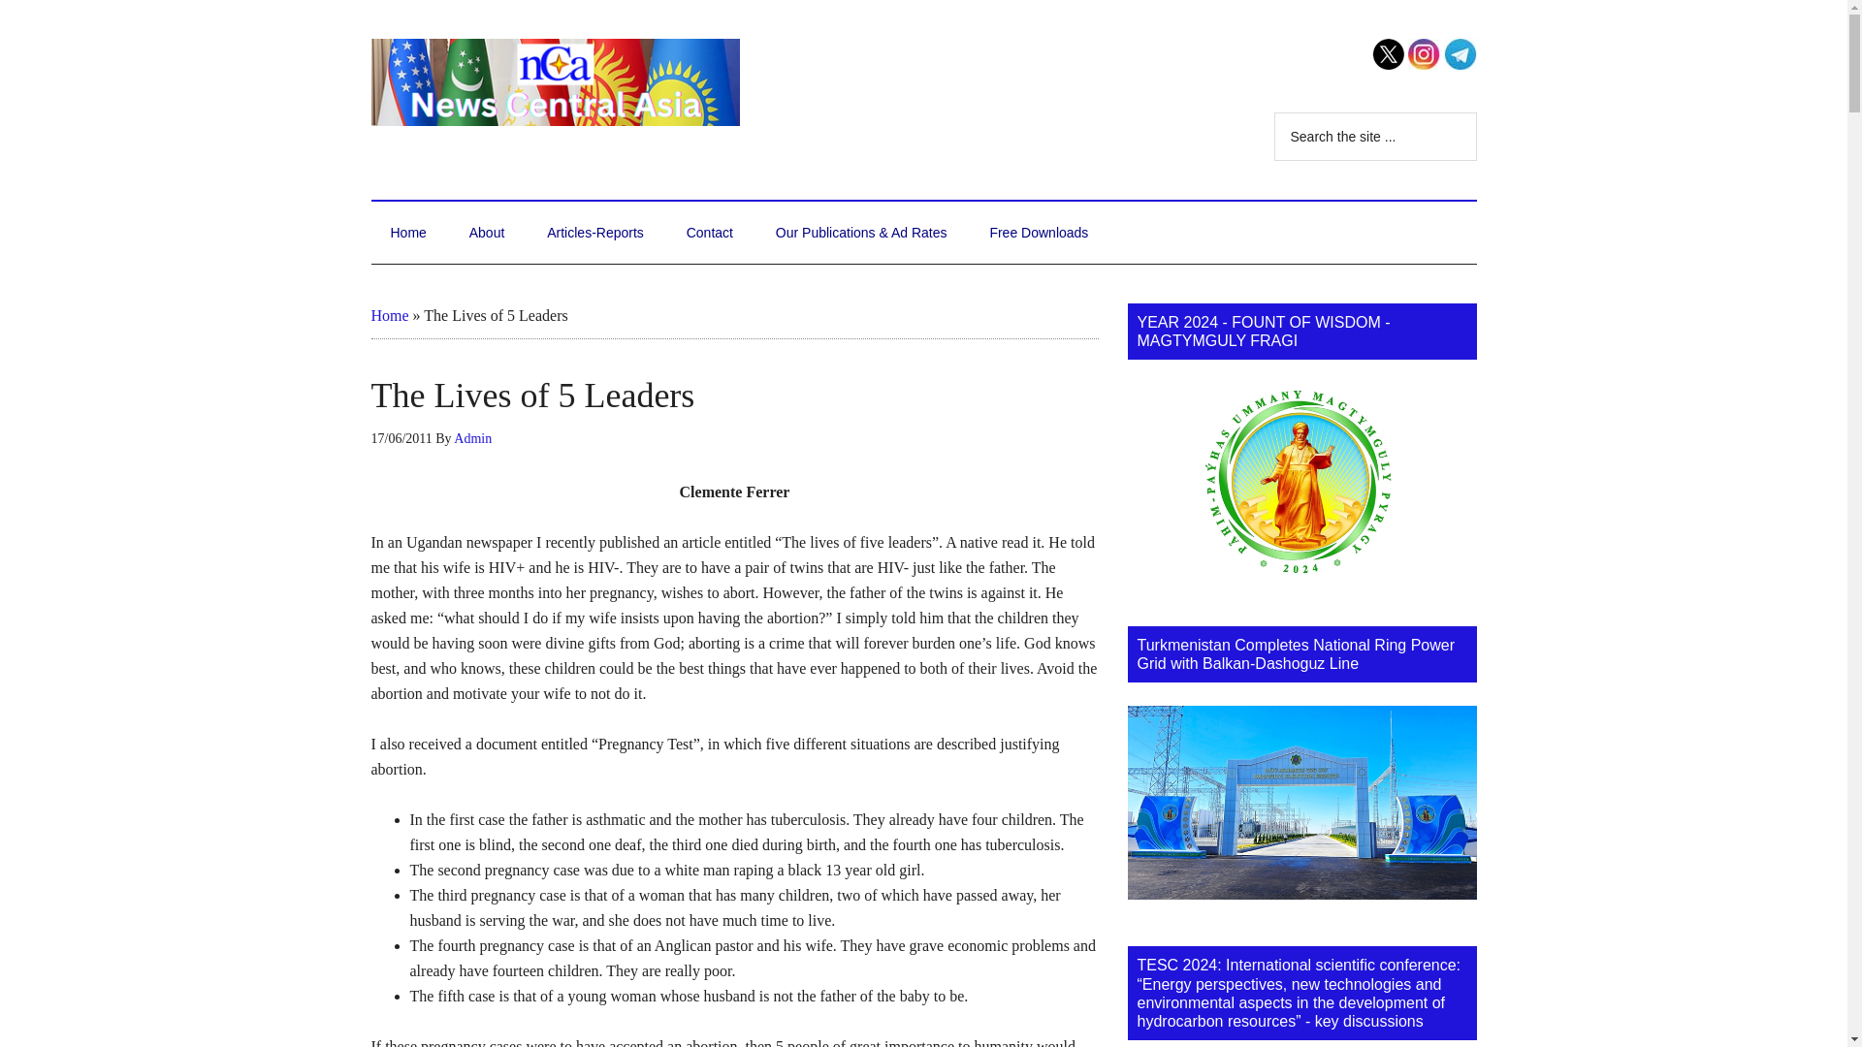  What do you see at coordinates (1039, 233) in the screenshot?
I see `Free Downloads` at bounding box center [1039, 233].